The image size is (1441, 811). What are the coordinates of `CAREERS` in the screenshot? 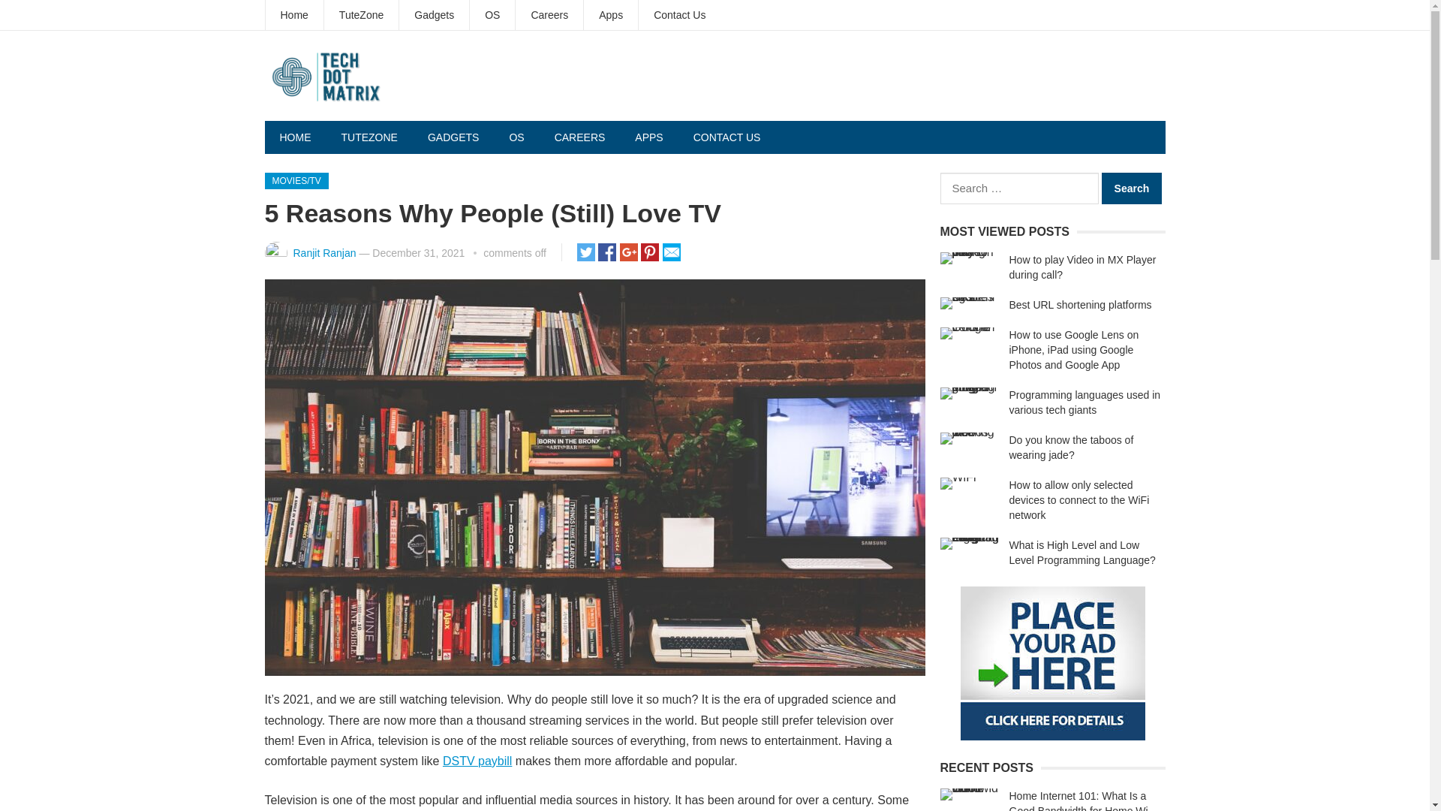 It's located at (579, 137).